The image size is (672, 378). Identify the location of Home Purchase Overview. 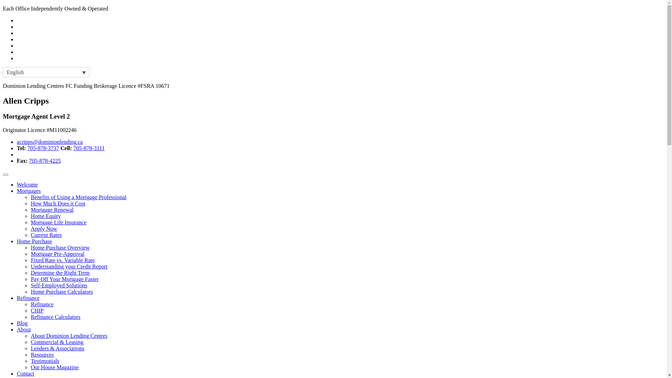
(60, 248).